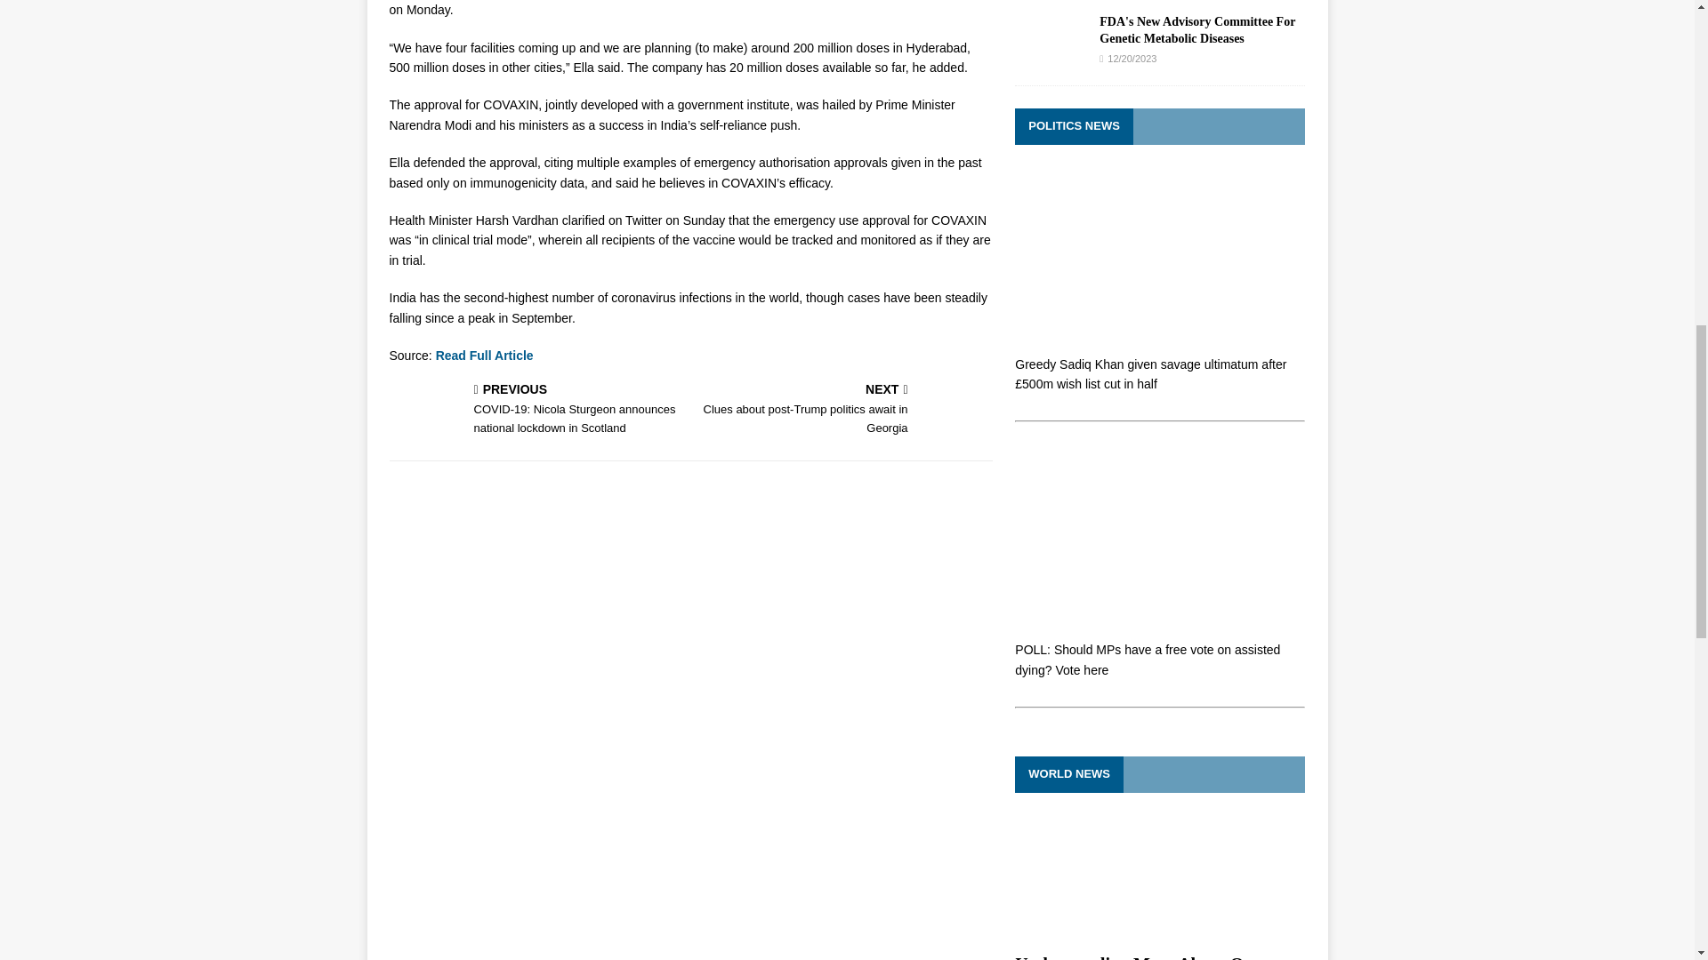 The image size is (1708, 960). Describe the element at coordinates (845, 410) in the screenshot. I see `FDA's New Advisory Committee For Genetic Metabolic Diseases` at that location.